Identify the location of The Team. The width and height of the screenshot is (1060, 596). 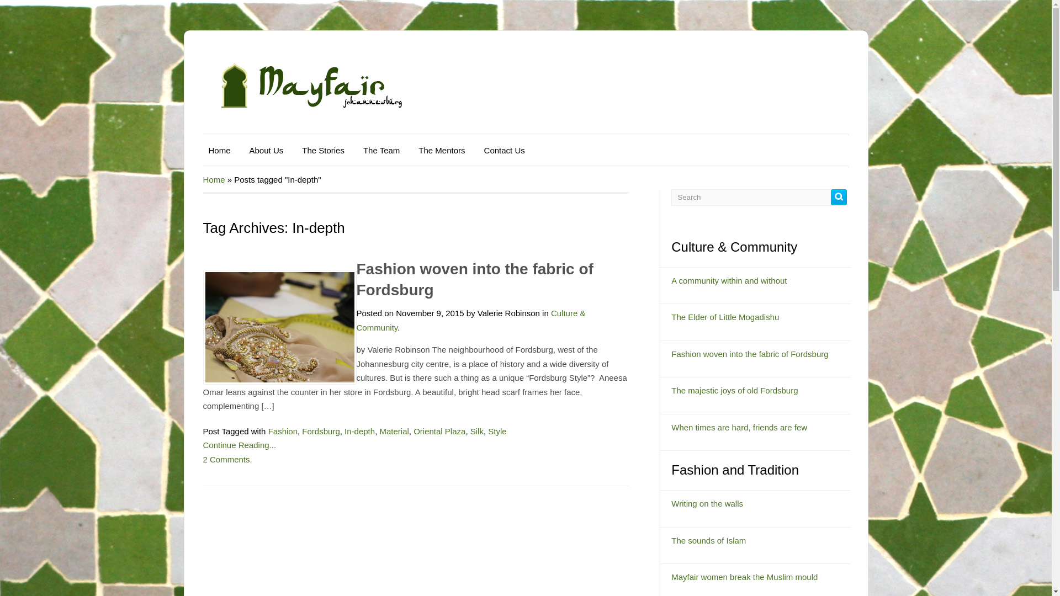
(381, 150).